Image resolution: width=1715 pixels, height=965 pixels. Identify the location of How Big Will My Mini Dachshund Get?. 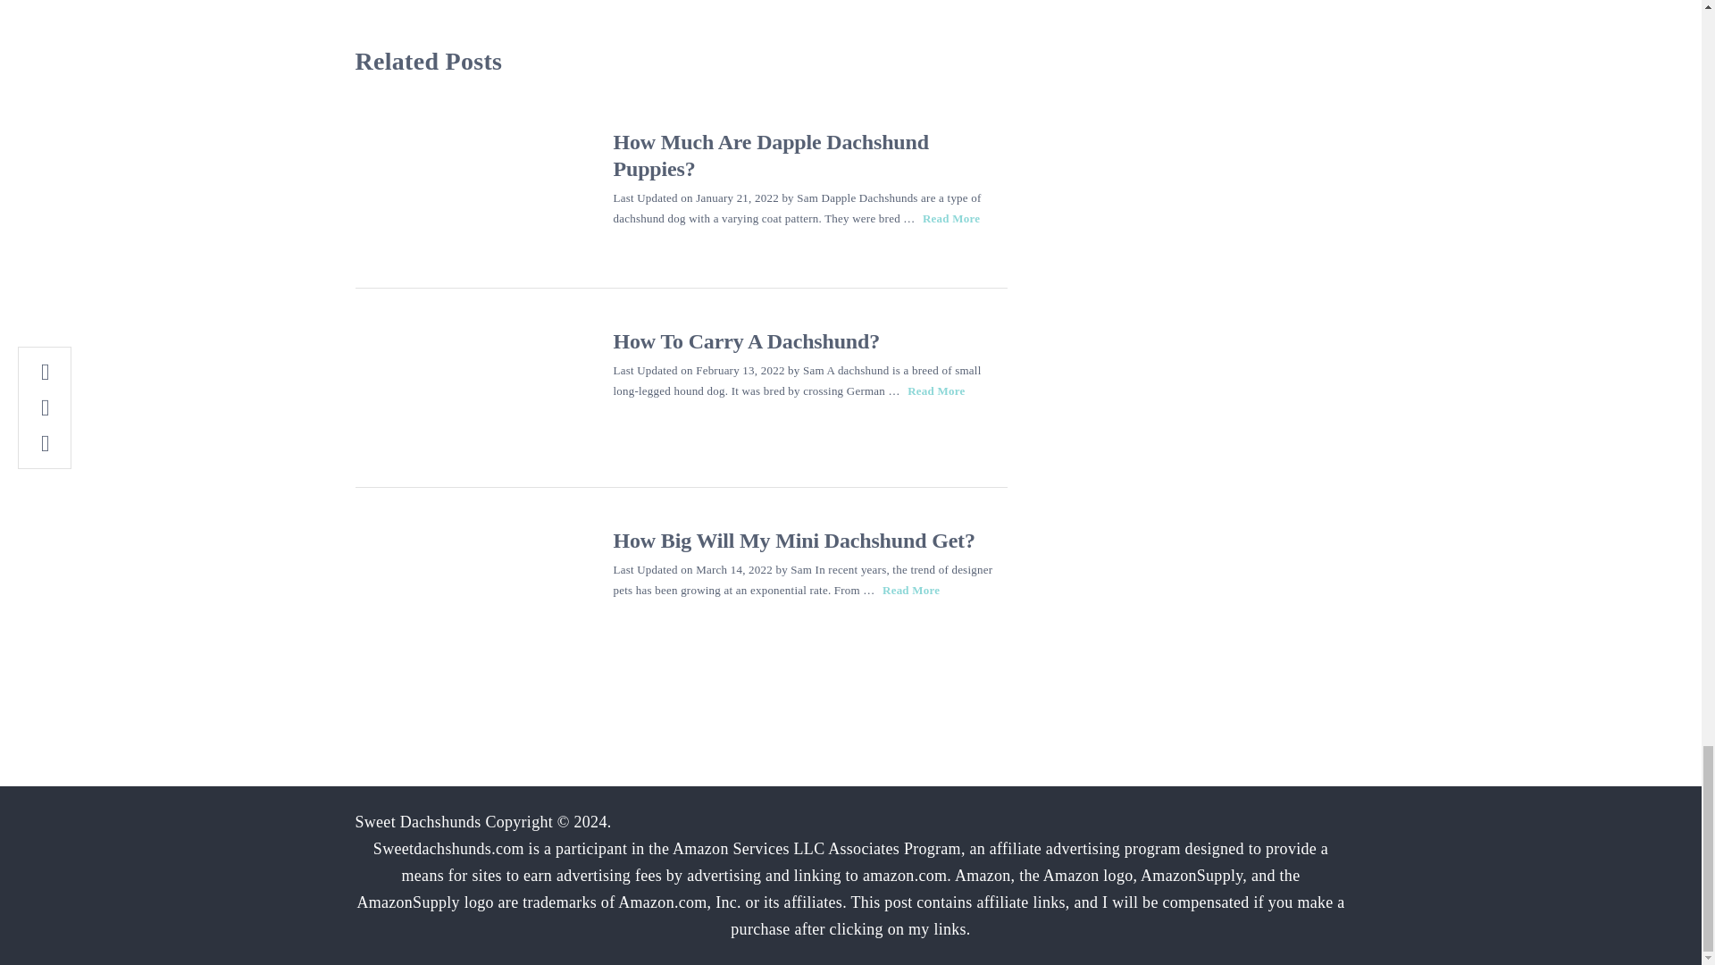
(793, 540).